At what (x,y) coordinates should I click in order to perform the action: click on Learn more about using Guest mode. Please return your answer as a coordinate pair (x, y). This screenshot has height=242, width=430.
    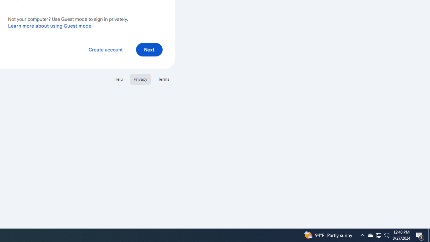
    Looking at the image, I should click on (50, 26).